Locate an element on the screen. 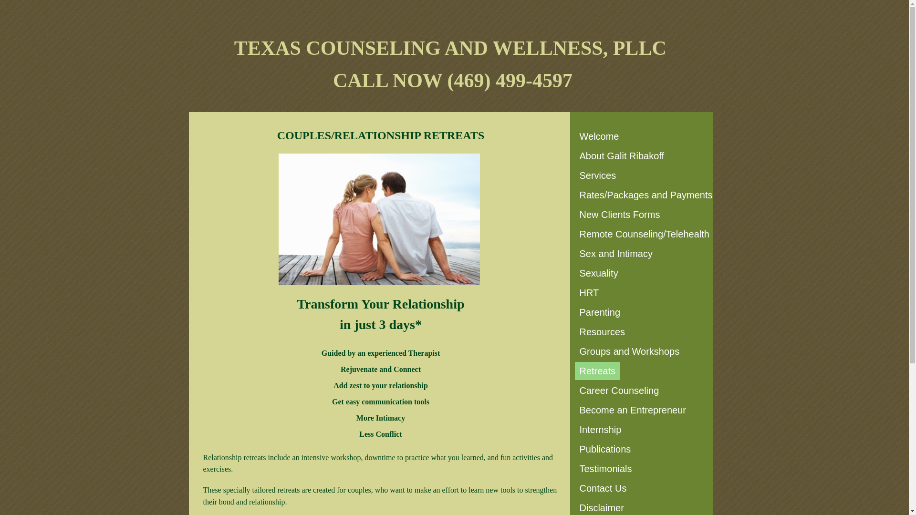 This screenshot has height=515, width=916. Parenting is located at coordinates (599, 312).